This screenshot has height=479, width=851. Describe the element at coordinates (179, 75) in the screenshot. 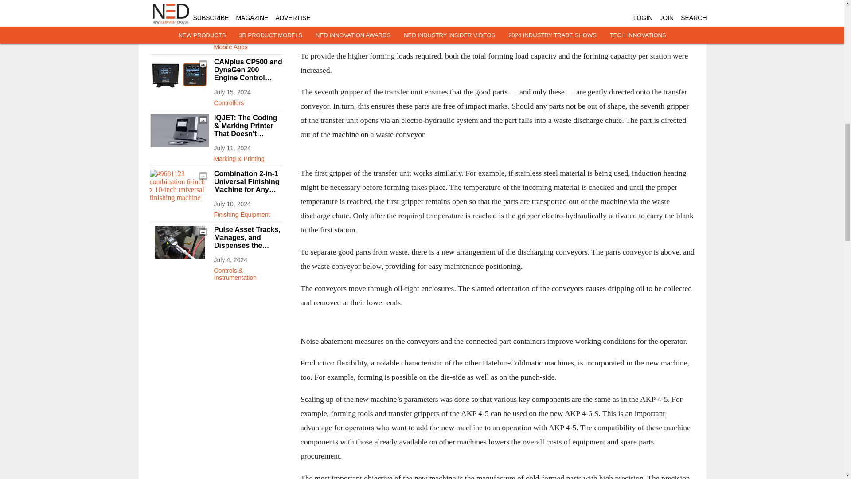

I see `CP500 and DynaGen 200` at that location.